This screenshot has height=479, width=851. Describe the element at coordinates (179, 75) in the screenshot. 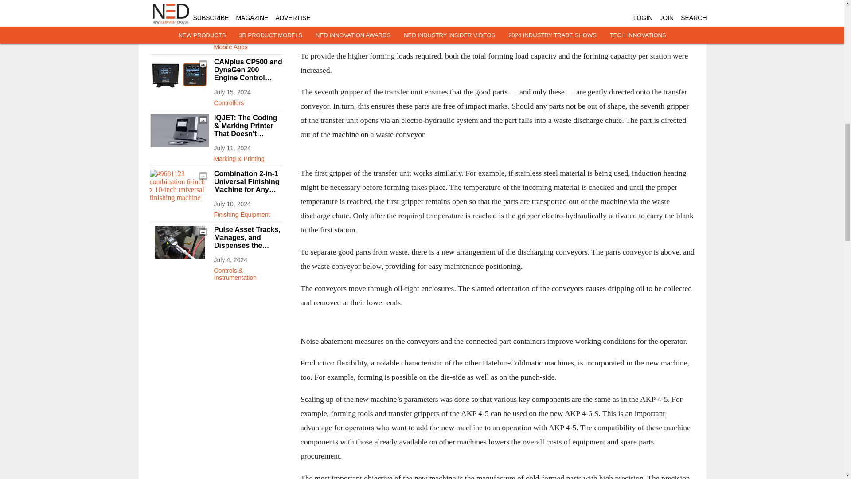

I see `CP500 and DynaGen 200` at that location.